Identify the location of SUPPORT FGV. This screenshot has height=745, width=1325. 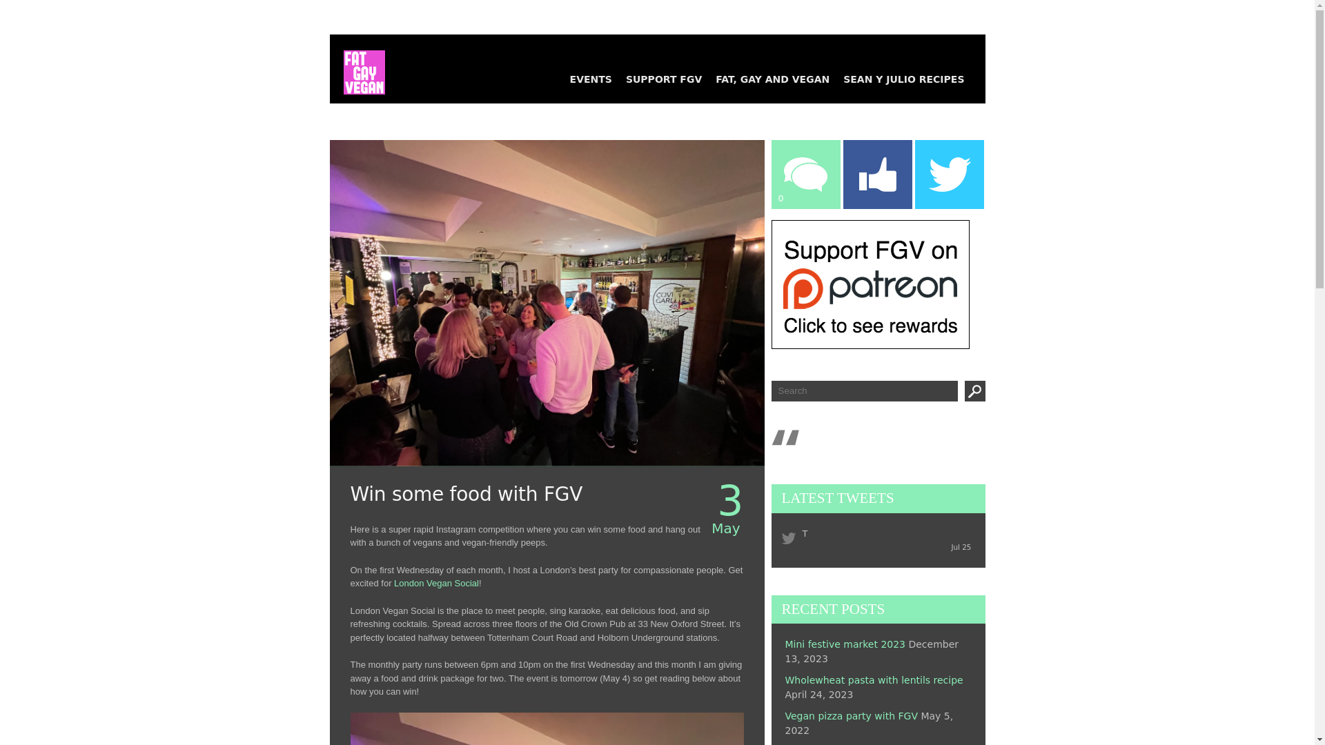
(664, 79).